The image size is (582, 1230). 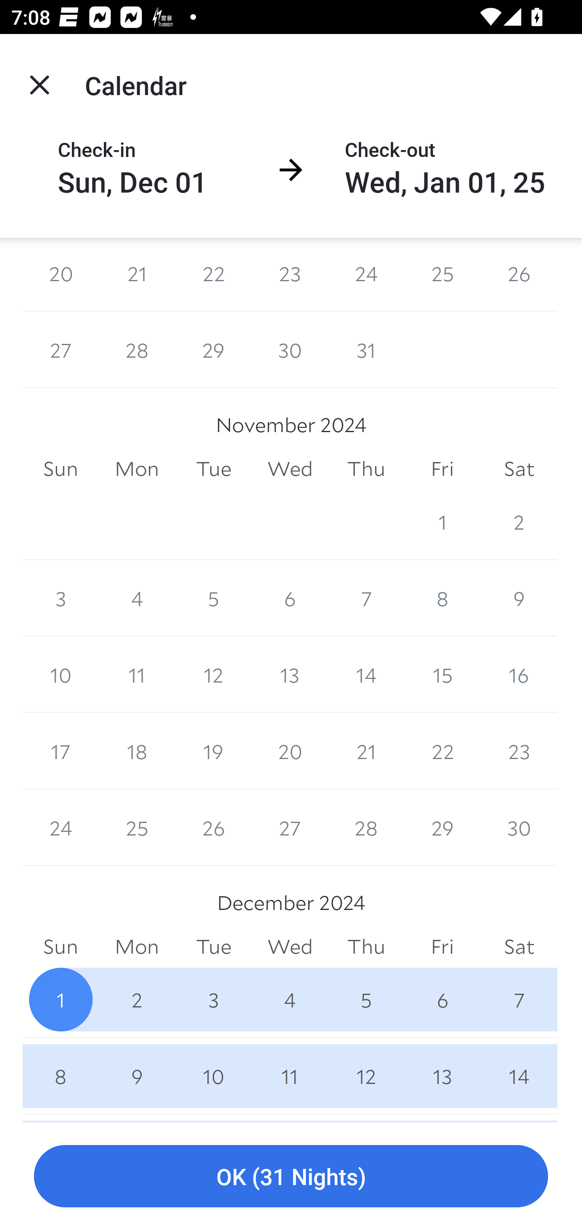 I want to click on 21 21 October 2024, so click(x=137, y=274).